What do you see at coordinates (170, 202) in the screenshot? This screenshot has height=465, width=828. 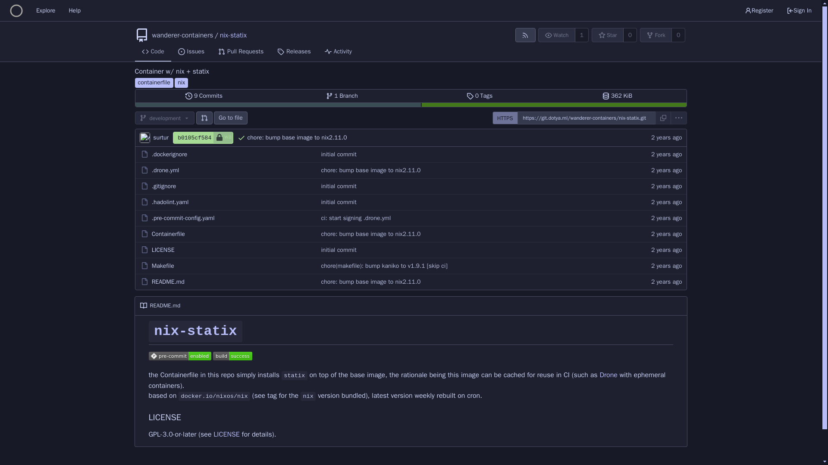 I see `Star` at bounding box center [170, 202].